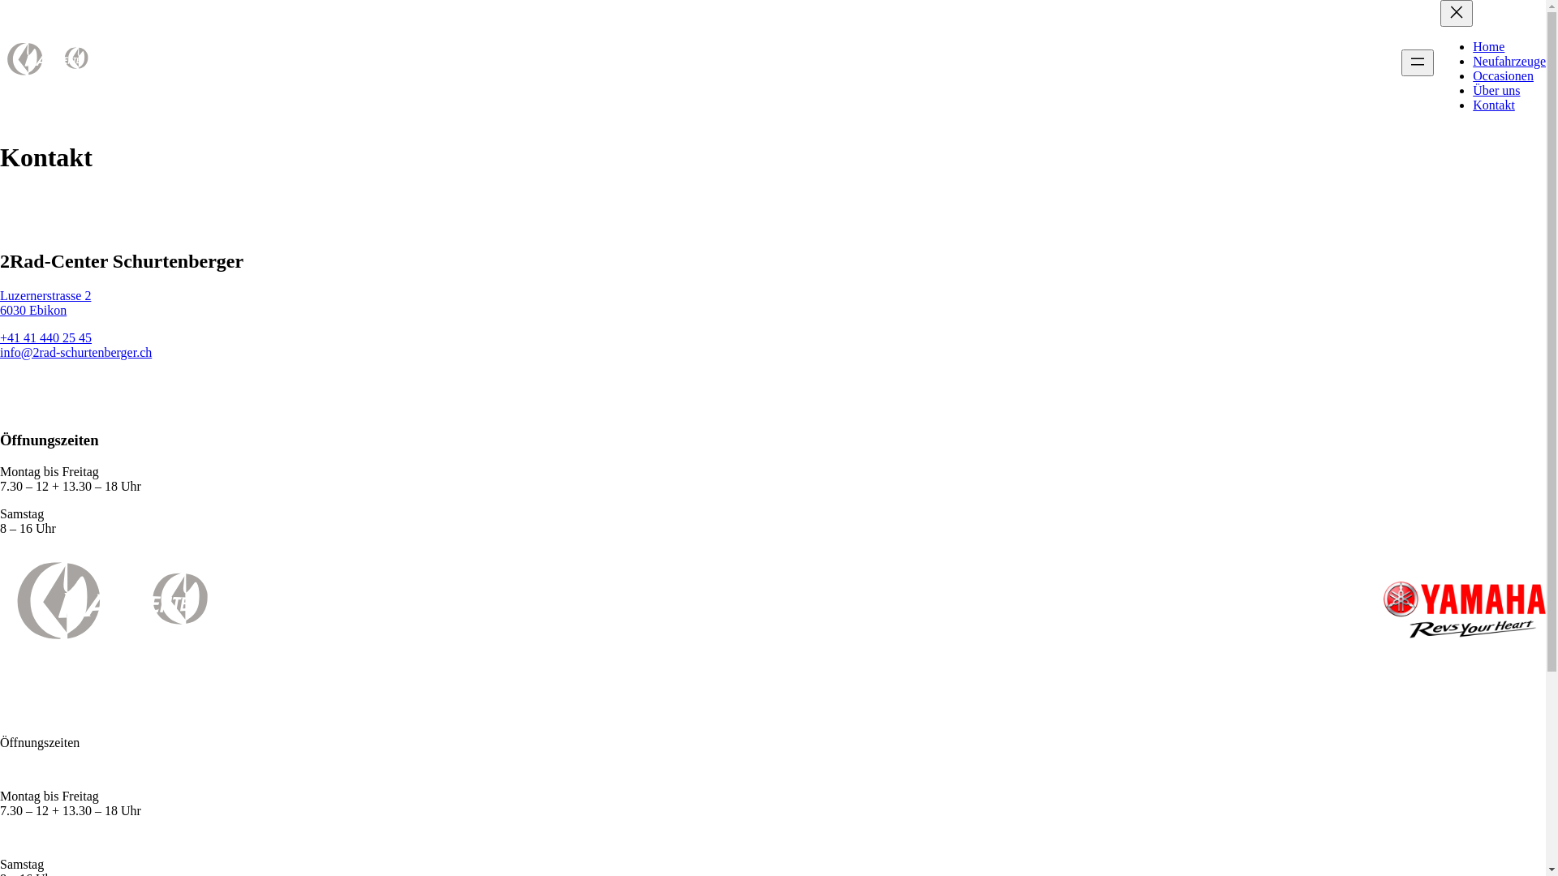 This screenshot has height=876, width=1558. Describe the element at coordinates (1503, 76) in the screenshot. I see `Occasionen` at that location.